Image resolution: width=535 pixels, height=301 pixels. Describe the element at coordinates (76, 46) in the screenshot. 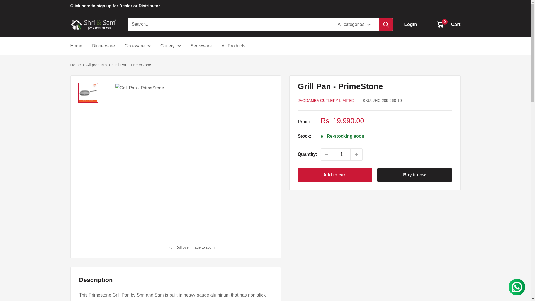

I see `Home` at that location.